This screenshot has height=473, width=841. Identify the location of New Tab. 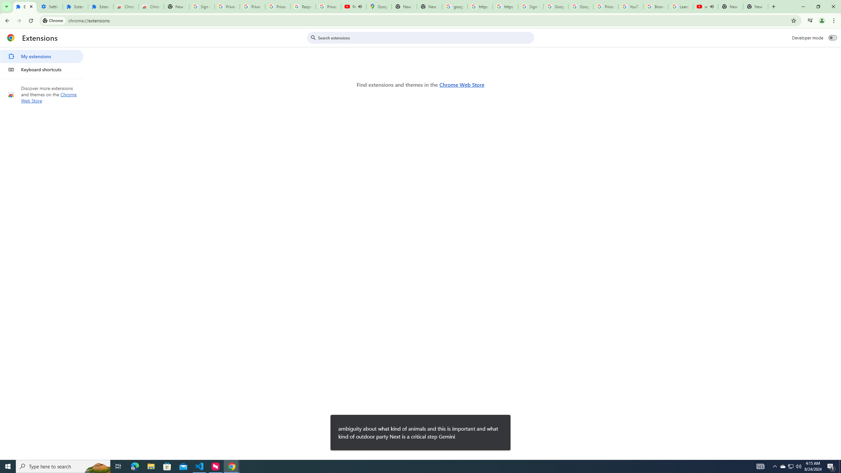
(756, 7).